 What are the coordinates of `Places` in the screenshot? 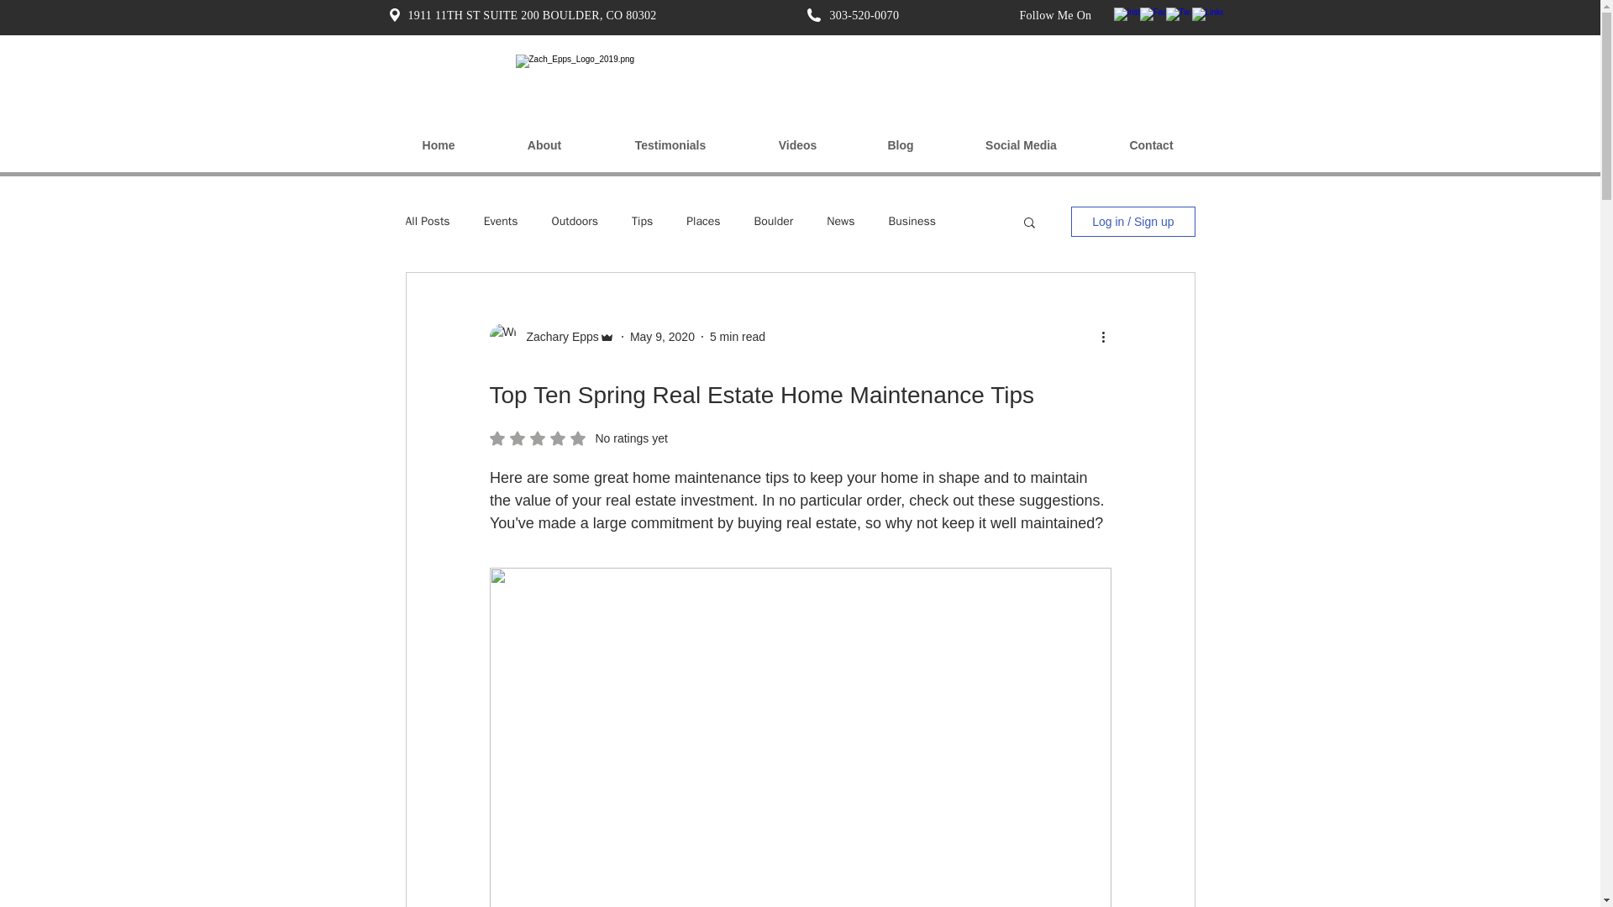 It's located at (702, 222).